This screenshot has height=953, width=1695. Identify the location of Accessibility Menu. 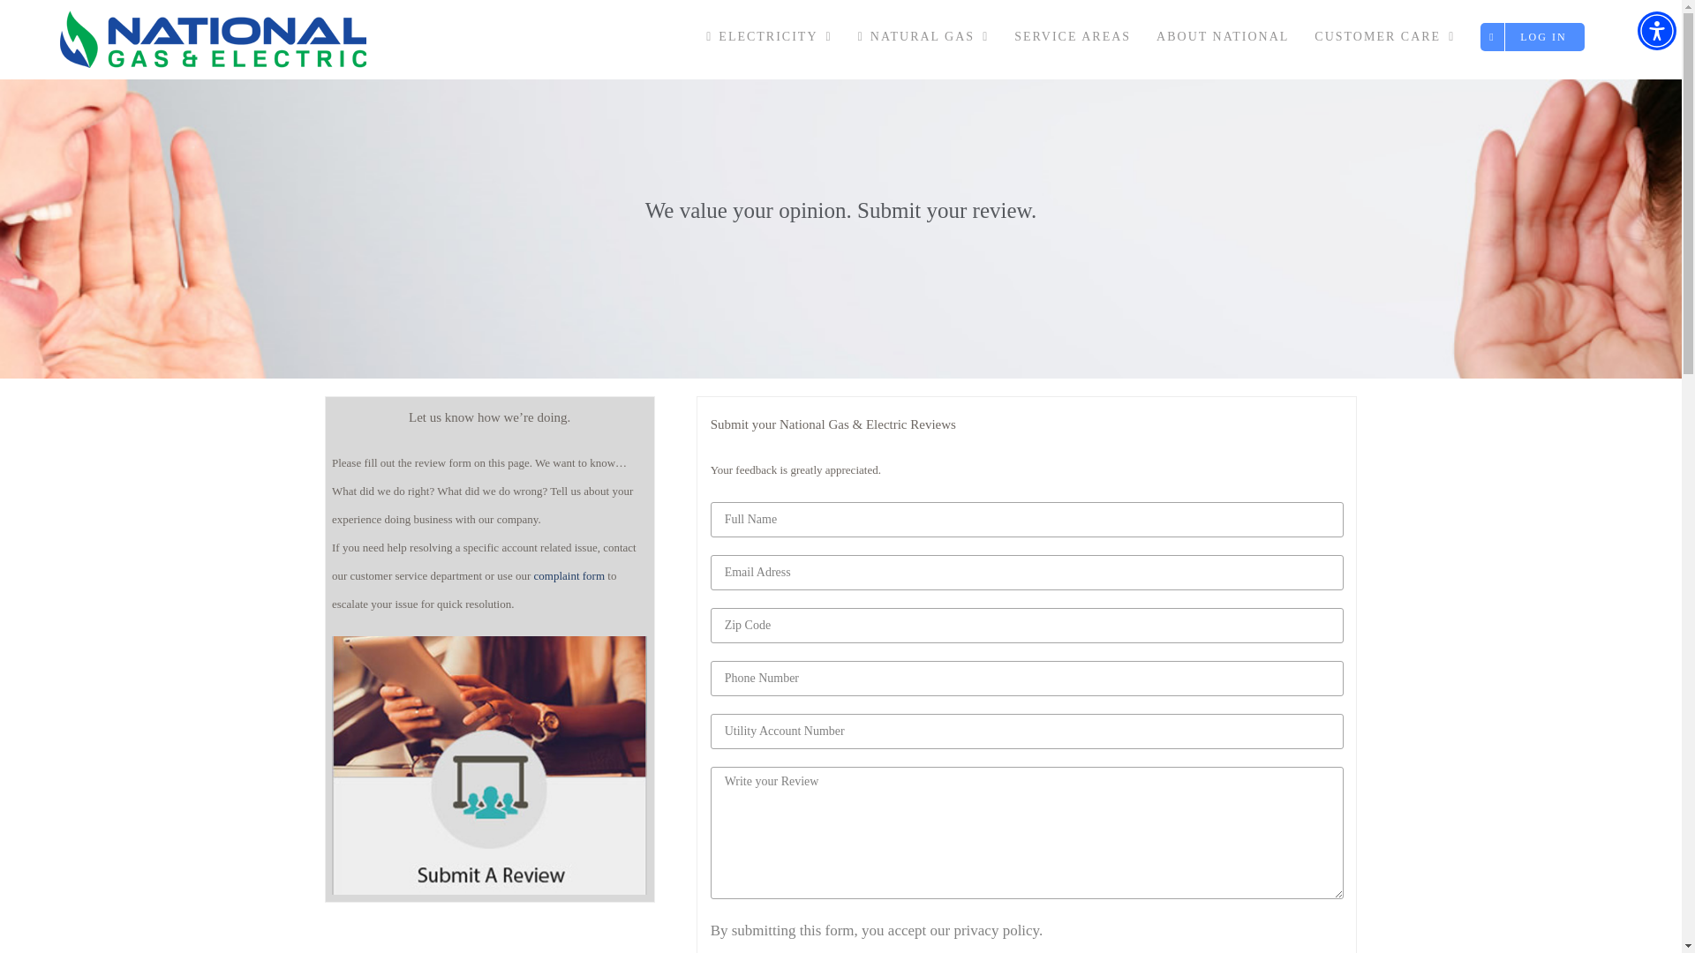
(1656, 30).